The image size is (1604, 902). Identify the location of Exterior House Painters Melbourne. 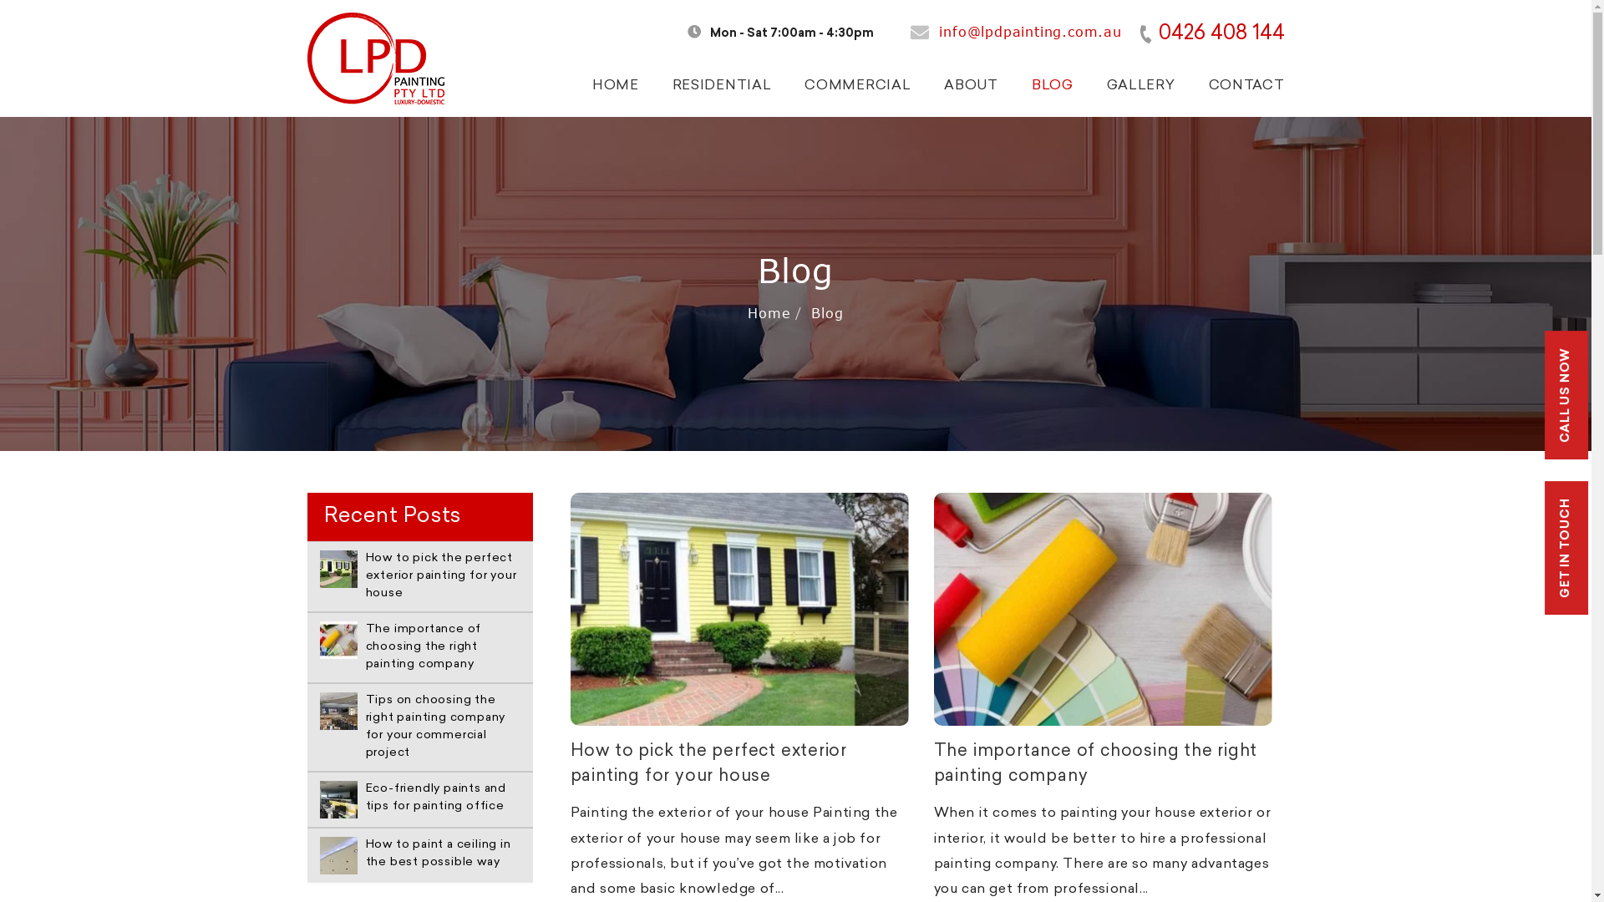
(739, 610).